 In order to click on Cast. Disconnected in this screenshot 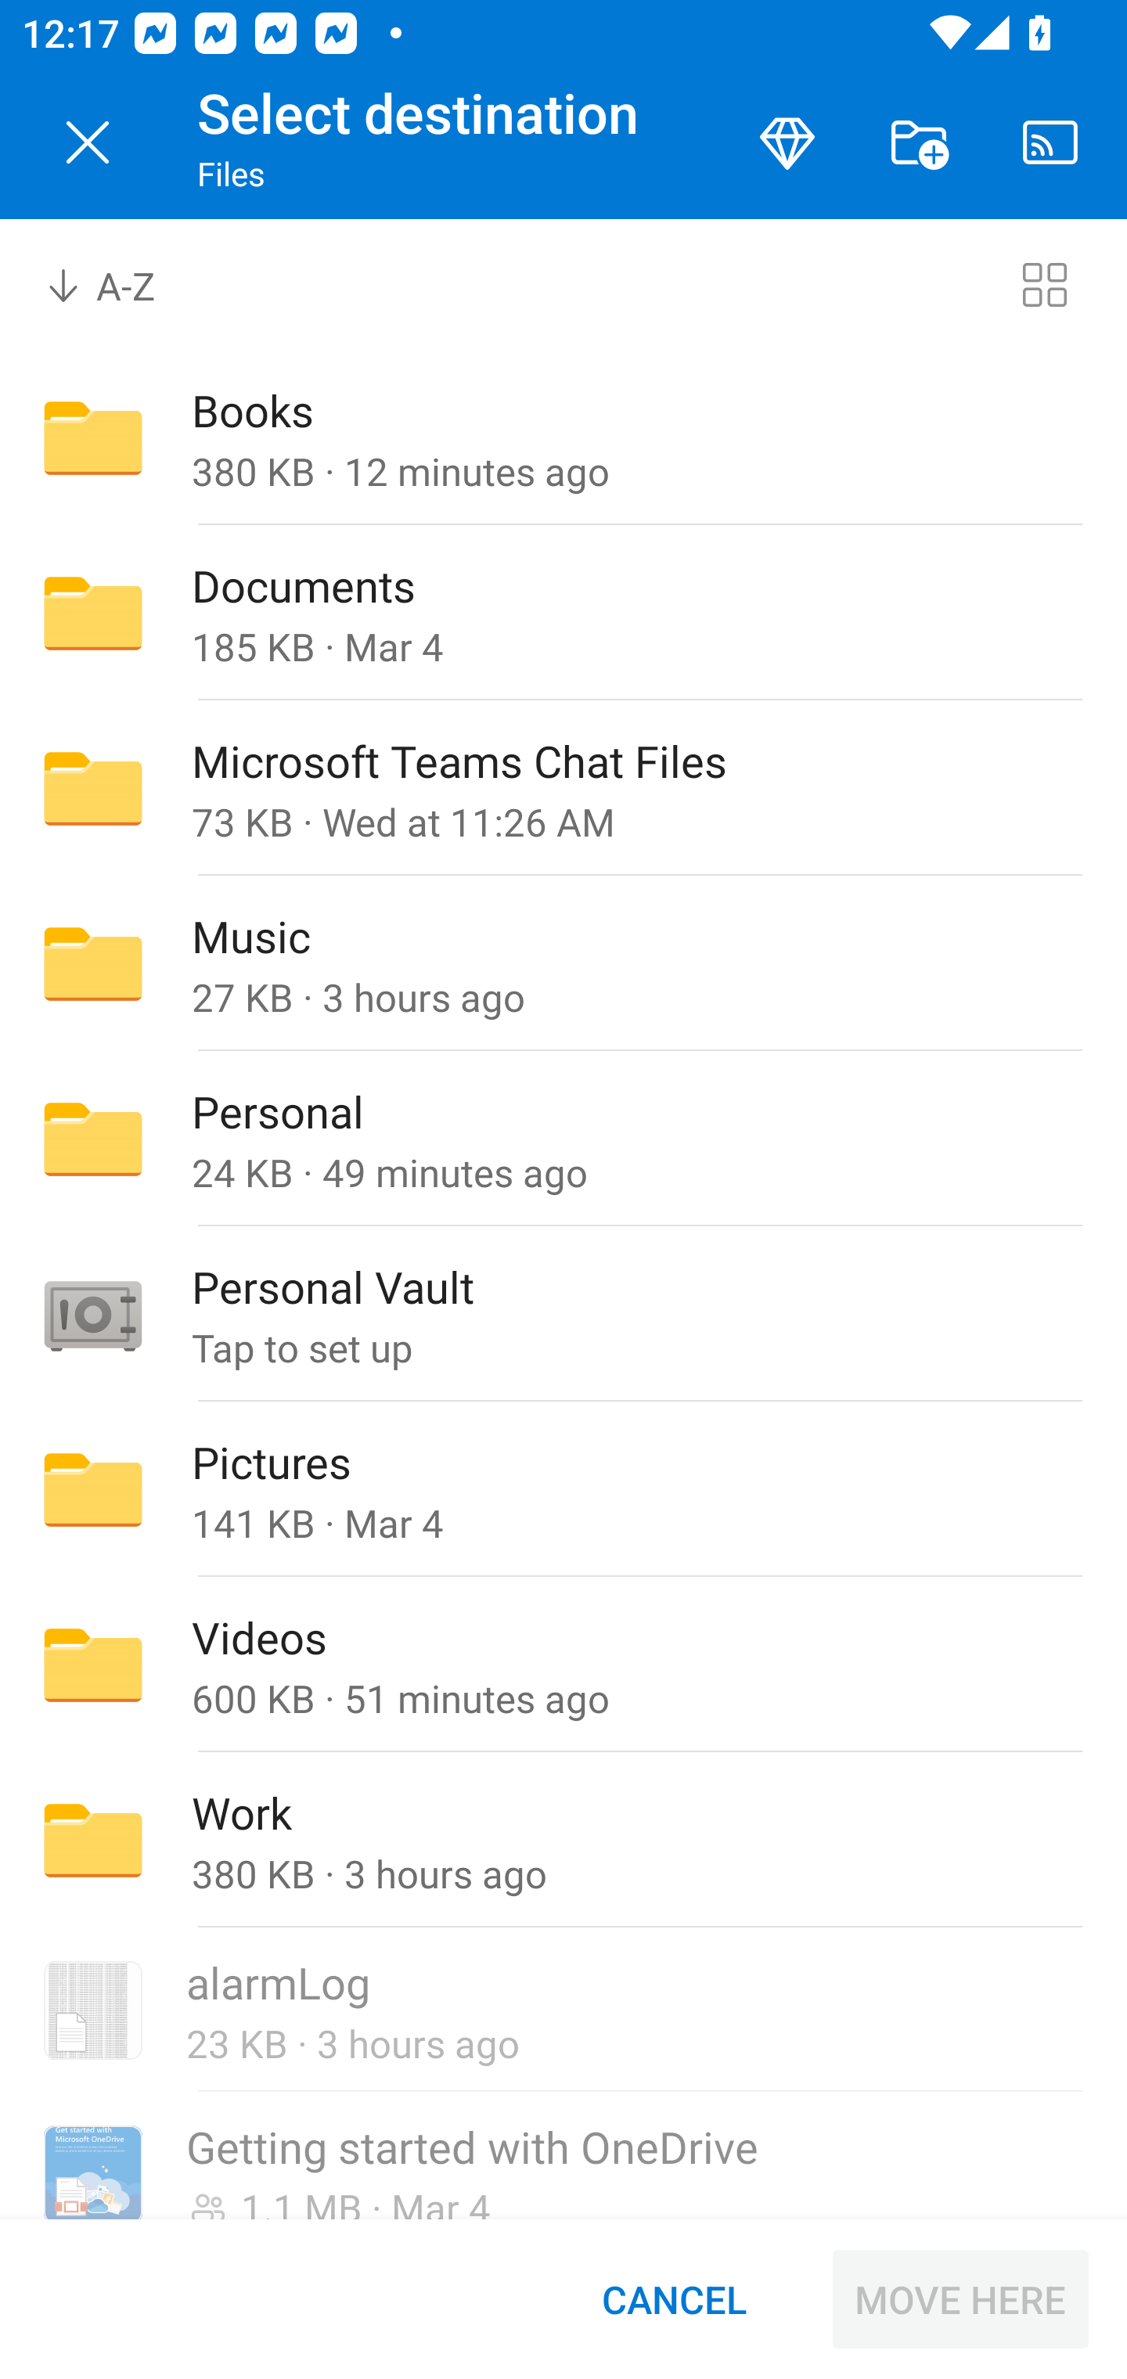, I will do `click(1050, 142)`.